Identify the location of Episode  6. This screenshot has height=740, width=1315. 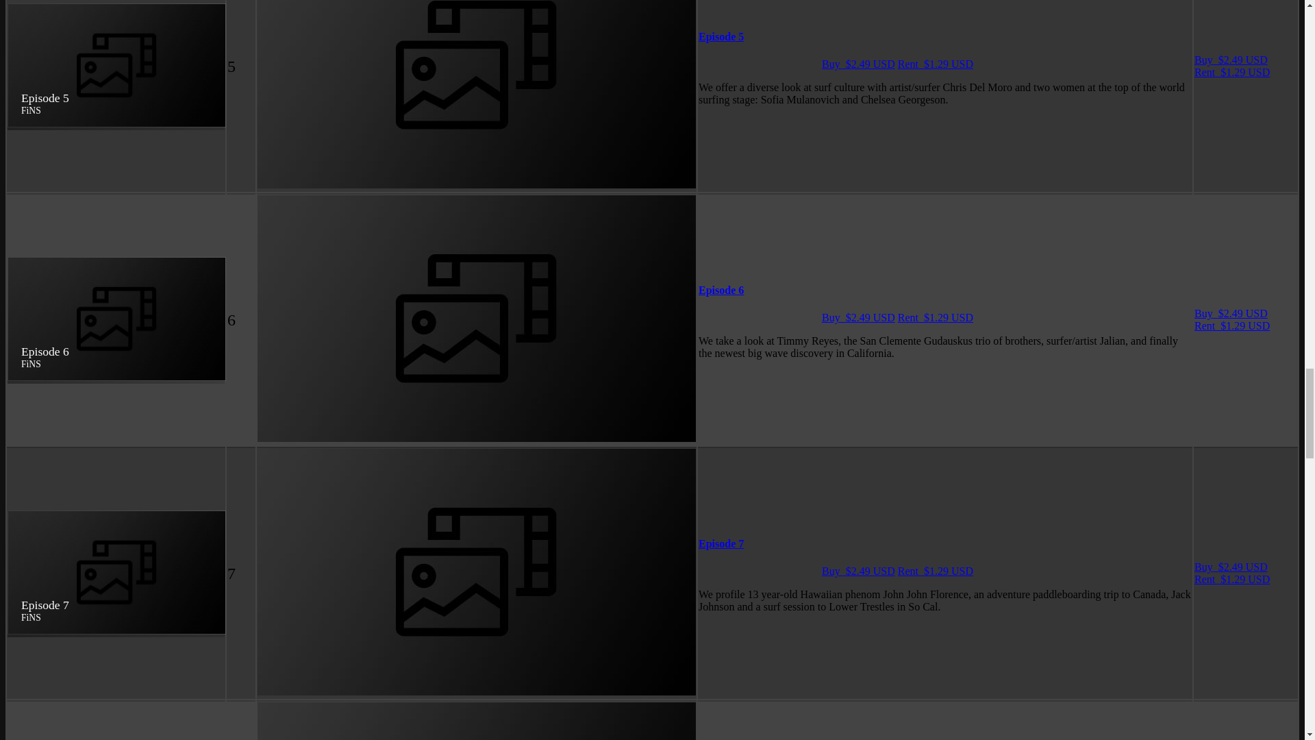
(721, 290).